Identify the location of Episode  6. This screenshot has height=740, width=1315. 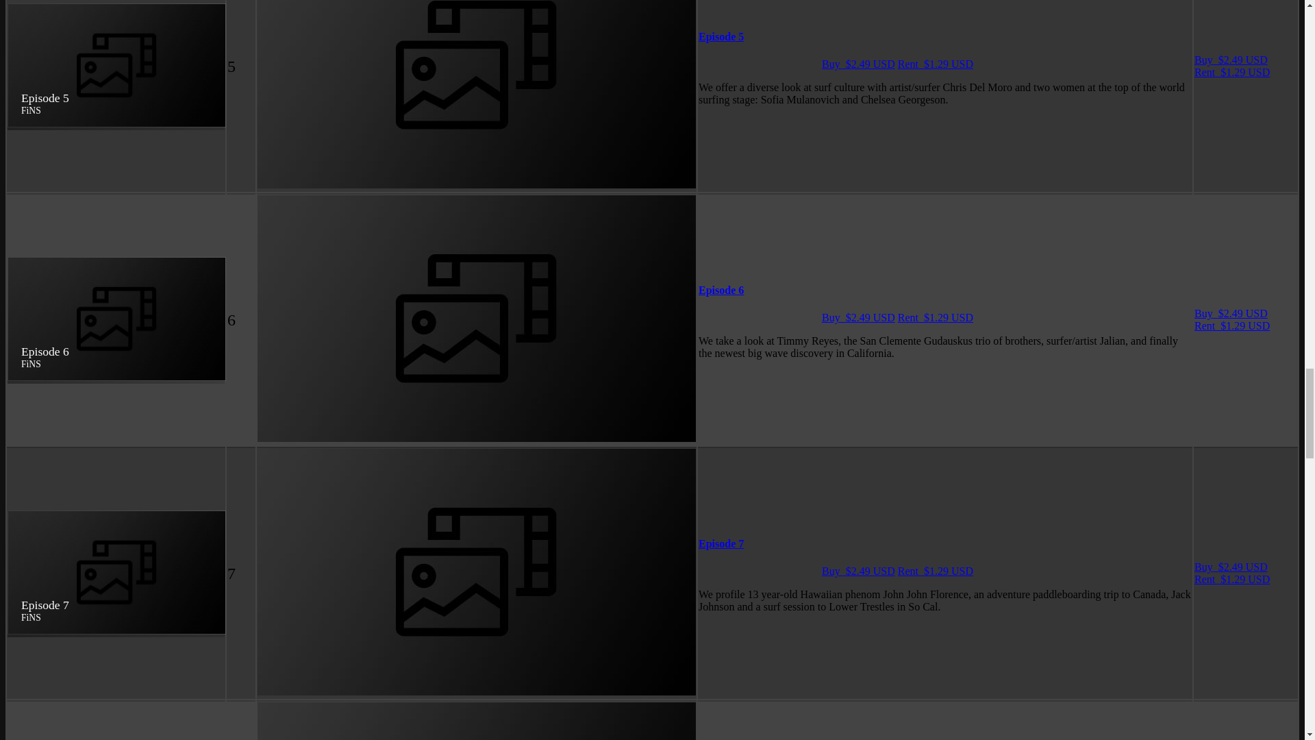
(721, 290).